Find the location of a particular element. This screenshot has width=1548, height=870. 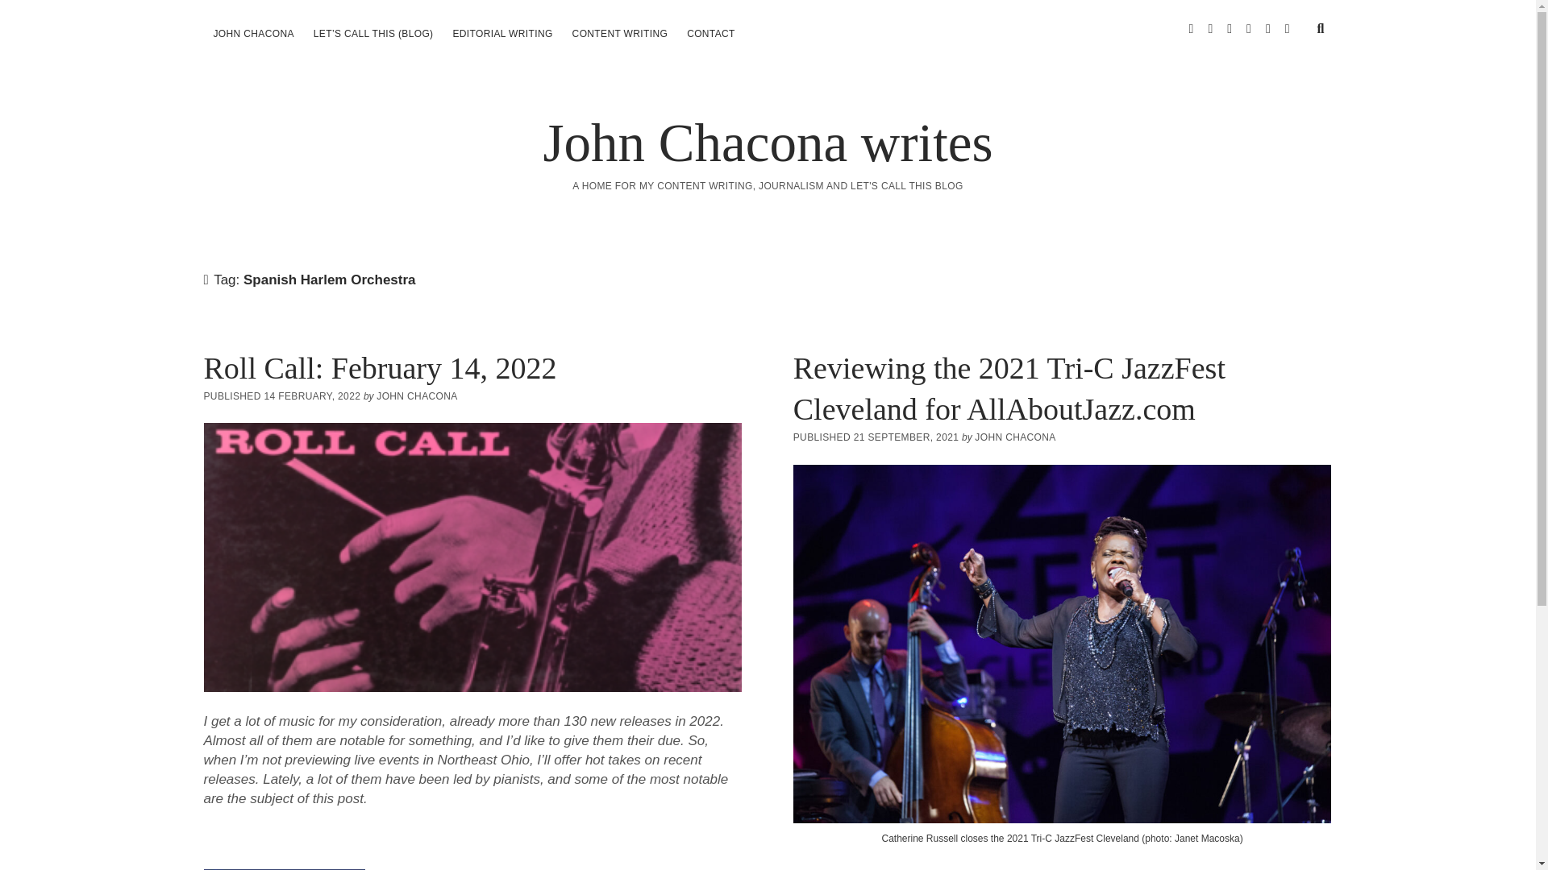

John Chacona writes is located at coordinates (768, 142).